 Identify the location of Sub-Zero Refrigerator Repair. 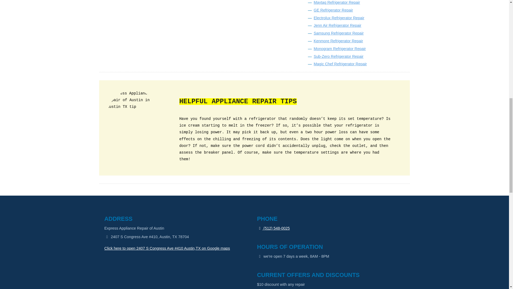
(338, 56).